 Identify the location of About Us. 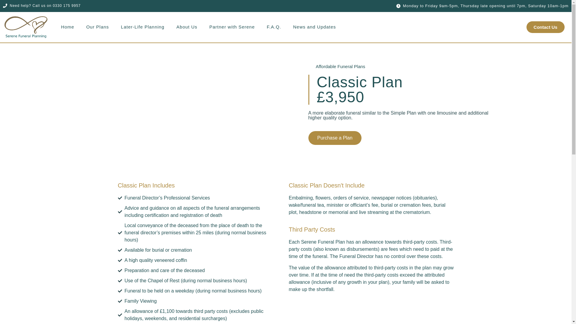
(187, 27).